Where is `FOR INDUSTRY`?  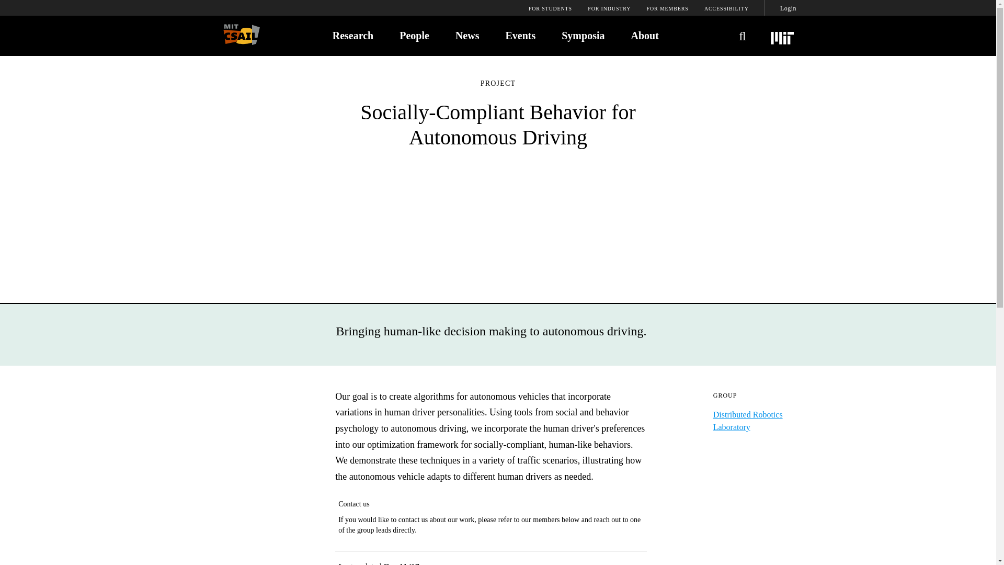 FOR INDUSTRY is located at coordinates (609, 9).